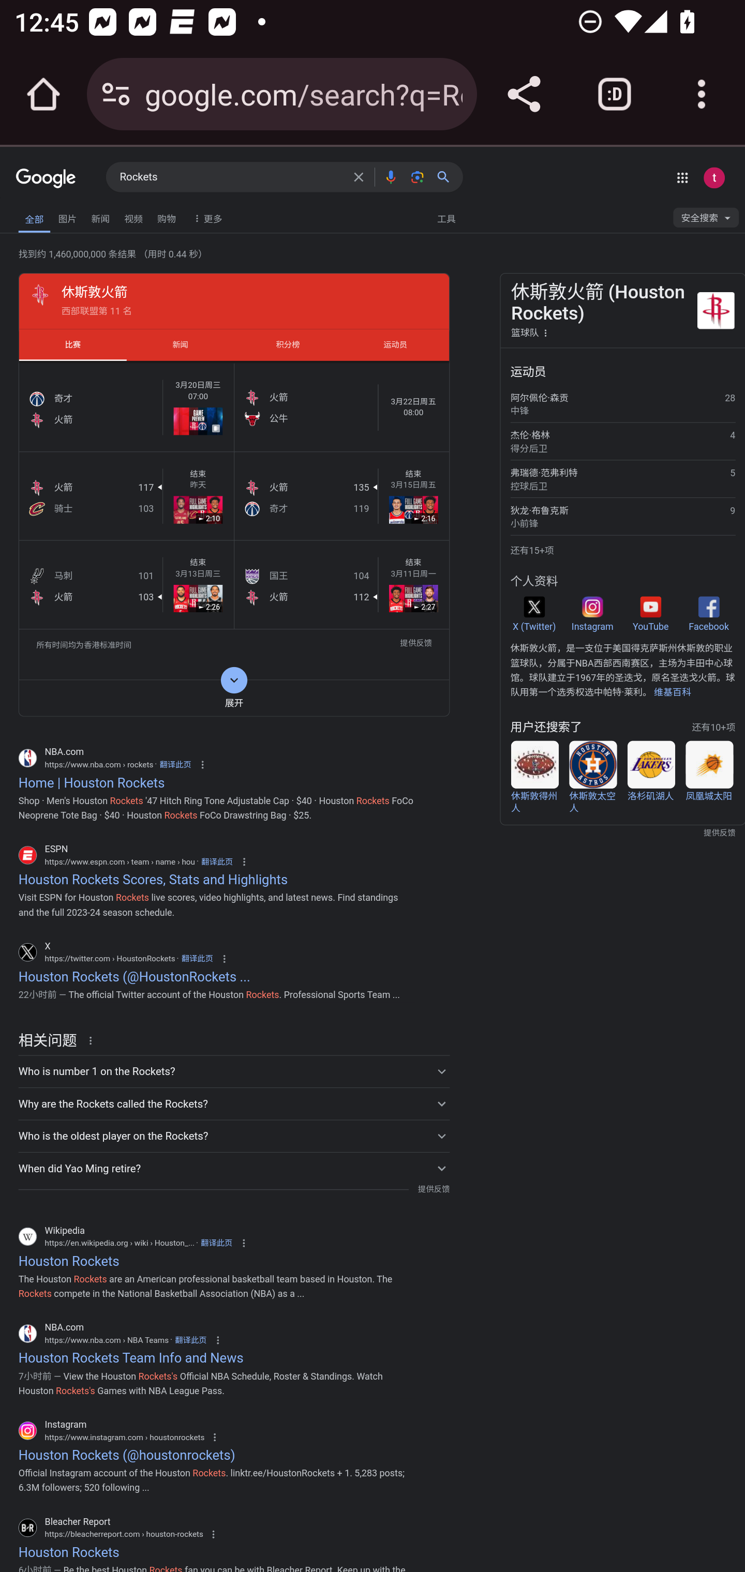  Describe the element at coordinates (72, 345) in the screenshot. I see `比赛` at that location.